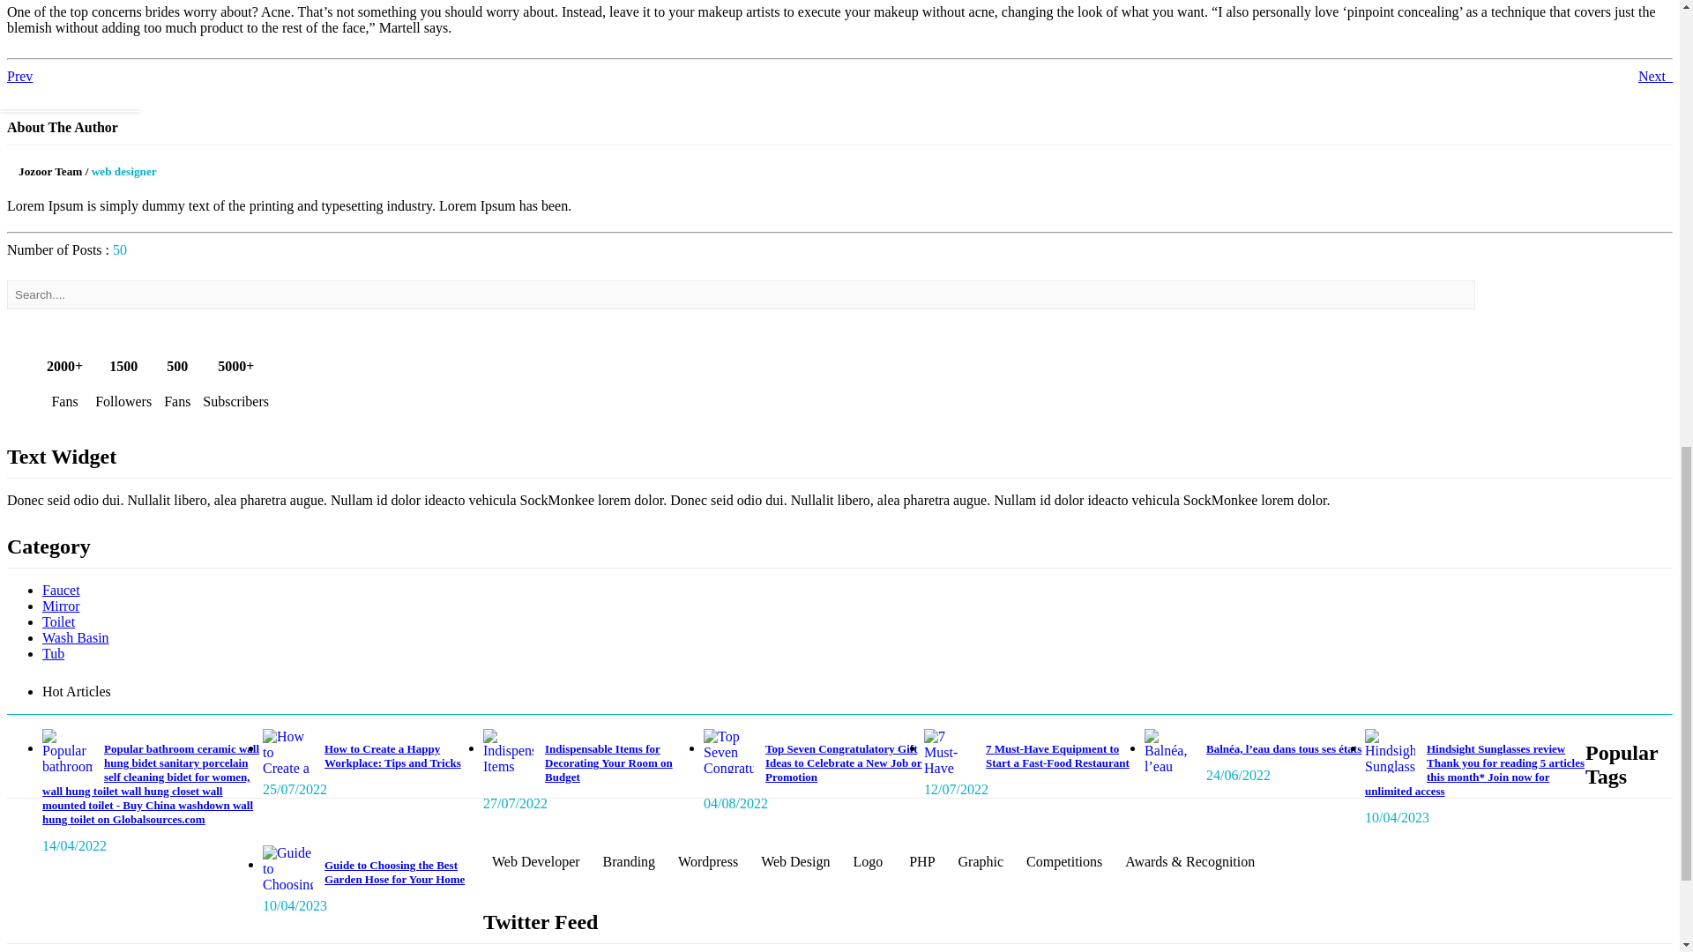 Image resolution: width=1693 pixels, height=952 pixels. I want to click on Wash Basin, so click(76, 637).